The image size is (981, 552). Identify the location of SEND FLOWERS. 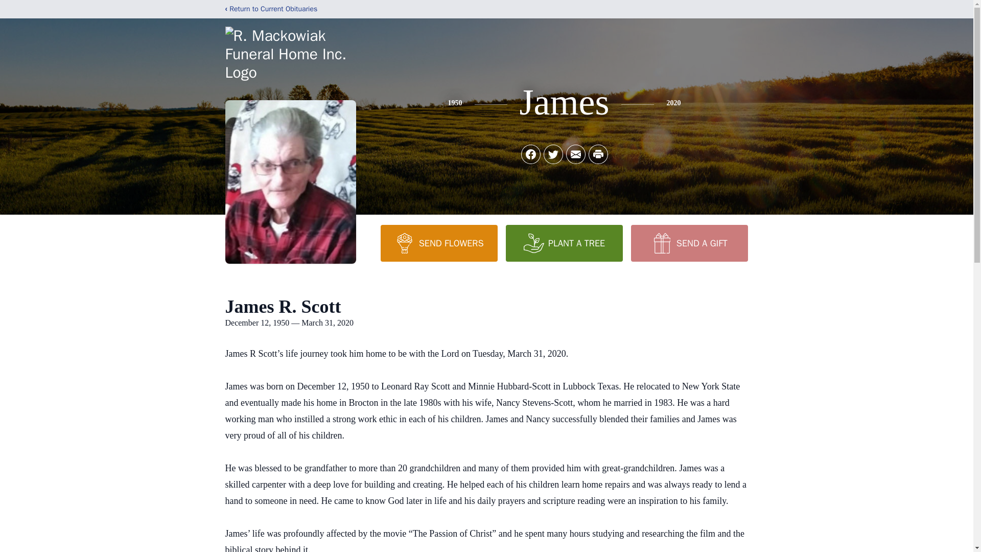
(438, 243).